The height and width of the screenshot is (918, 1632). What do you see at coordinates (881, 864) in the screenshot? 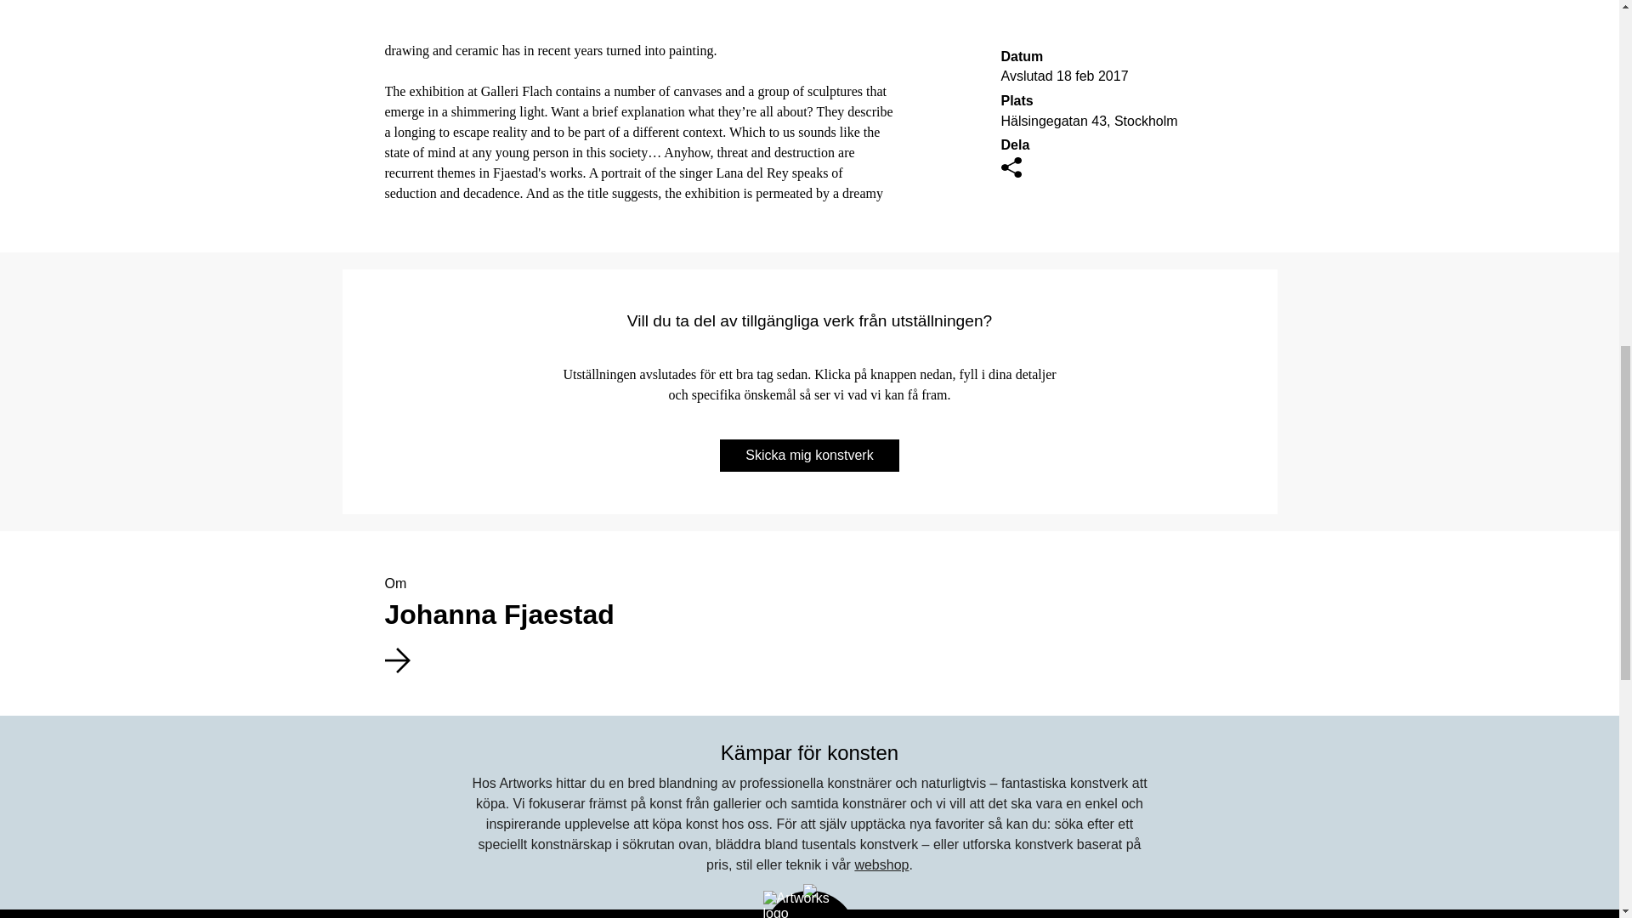
I see `Galleri Flach` at bounding box center [881, 864].